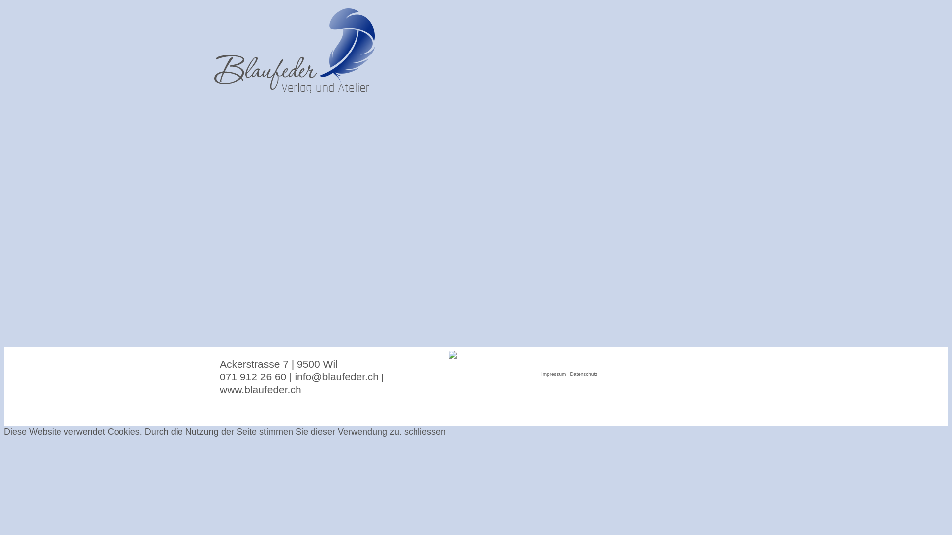  Describe the element at coordinates (339, 377) in the screenshot. I see `info@blaufeder.ch |` at that location.